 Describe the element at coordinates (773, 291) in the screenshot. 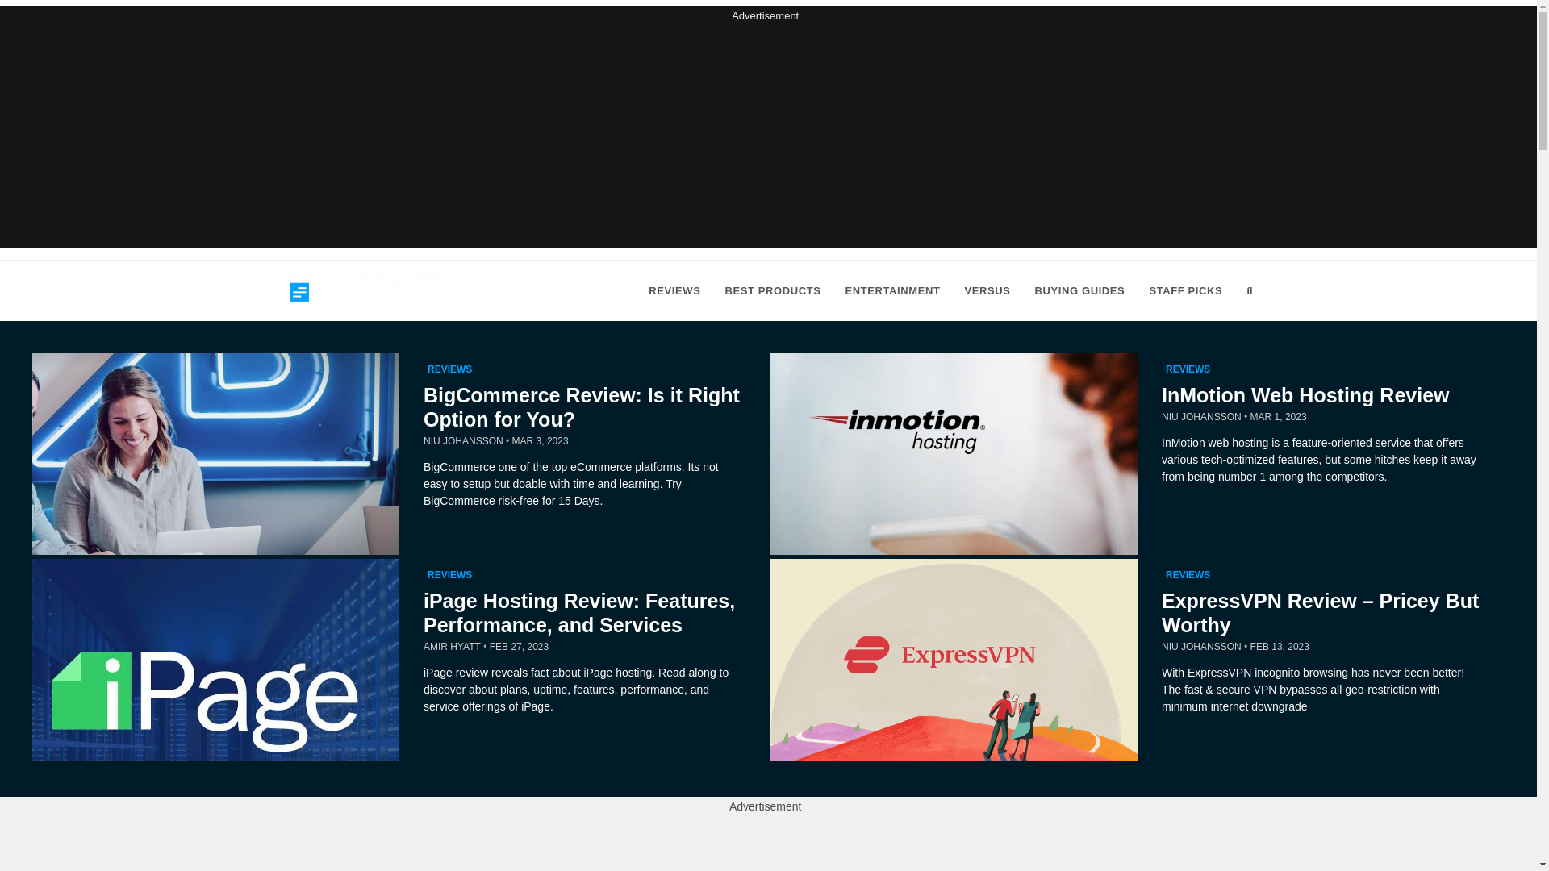

I see `BEST PRODUCTS` at that location.